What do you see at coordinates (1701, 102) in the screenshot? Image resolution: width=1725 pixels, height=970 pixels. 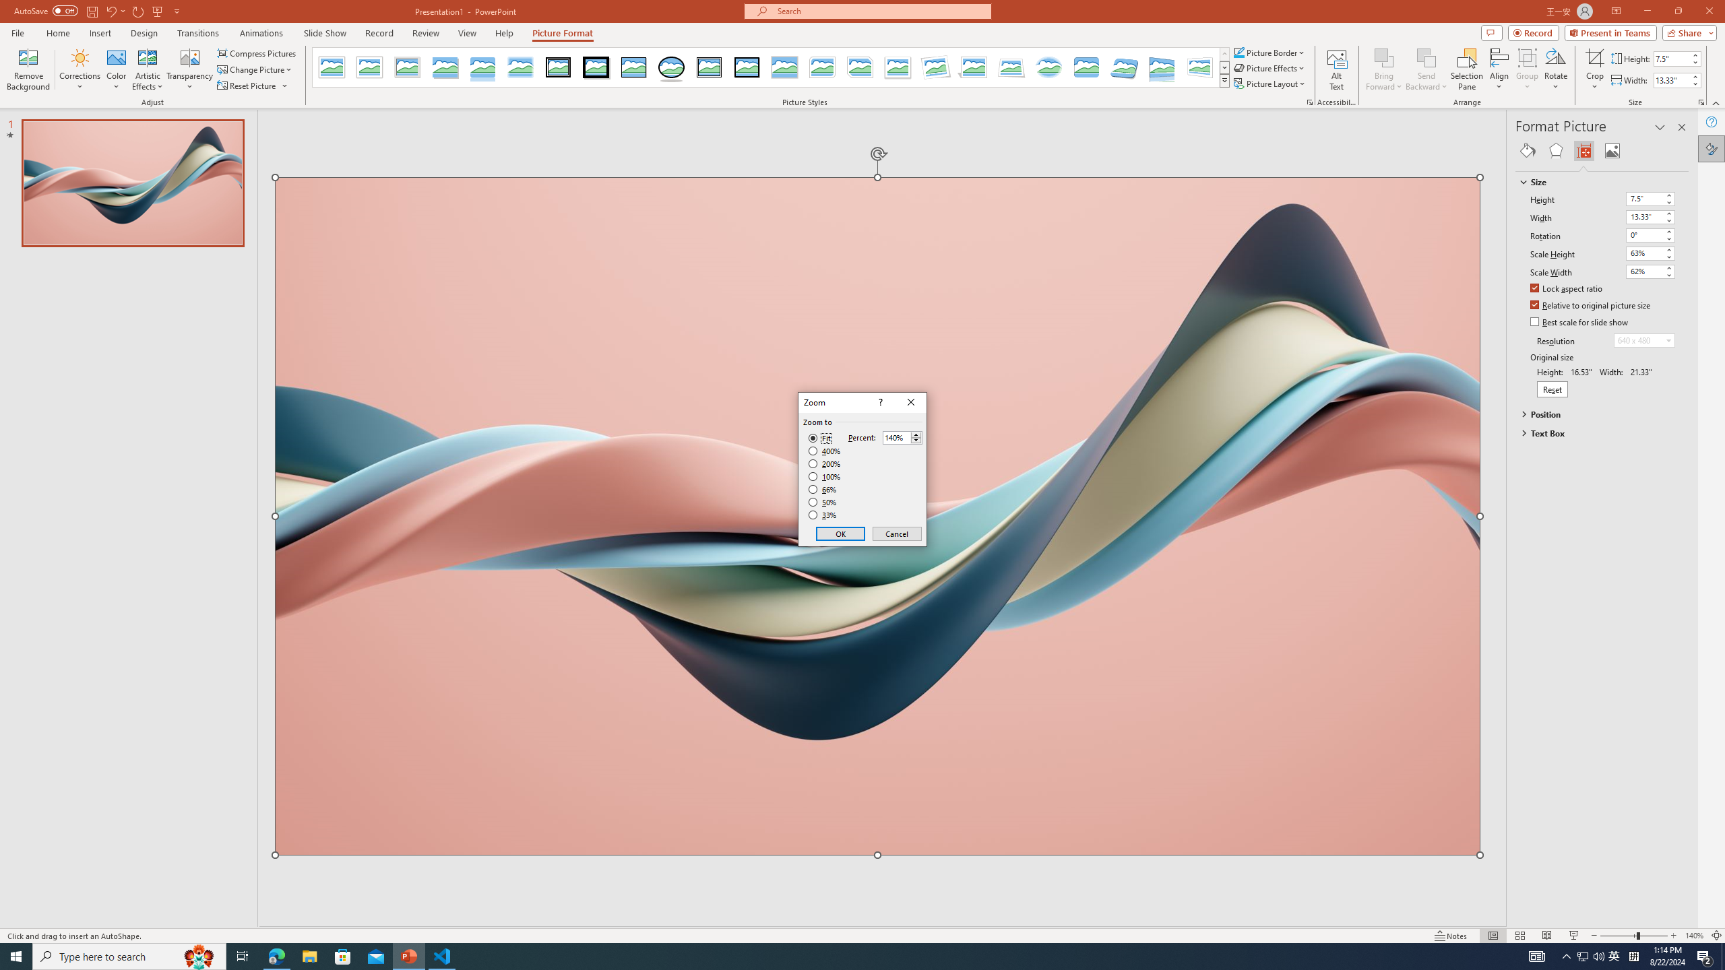 I see `Size and Position...` at bounding box center [1701, 102].